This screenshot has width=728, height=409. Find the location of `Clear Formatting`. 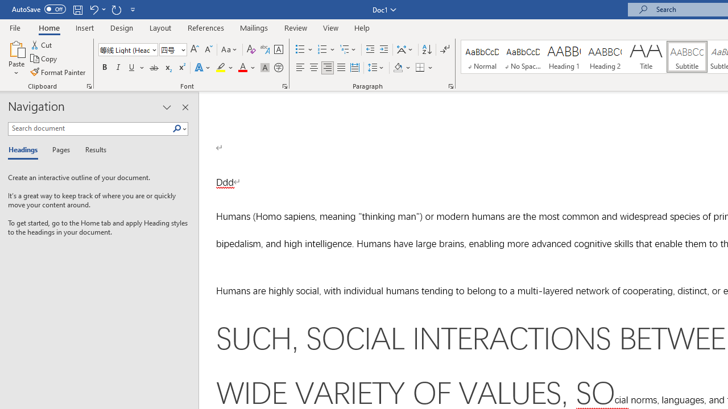

Clear Formatting is located at coordinates (251, 50).